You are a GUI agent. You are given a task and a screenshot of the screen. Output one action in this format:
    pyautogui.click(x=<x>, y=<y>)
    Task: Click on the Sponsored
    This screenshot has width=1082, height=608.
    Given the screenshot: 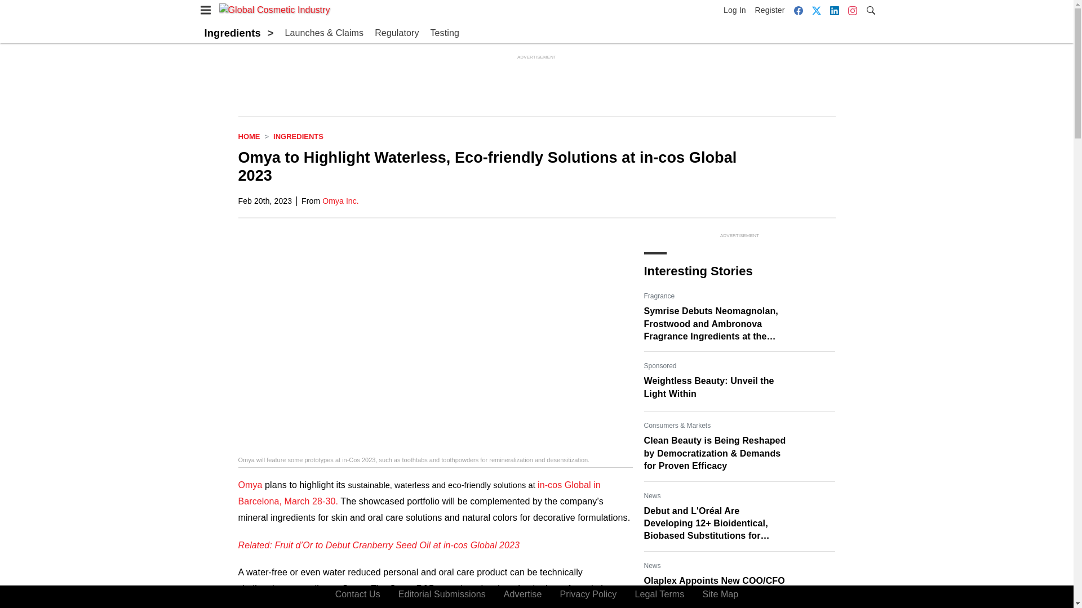 What is the action you would take?
    pyautogui.click(x=660, y=366)
    